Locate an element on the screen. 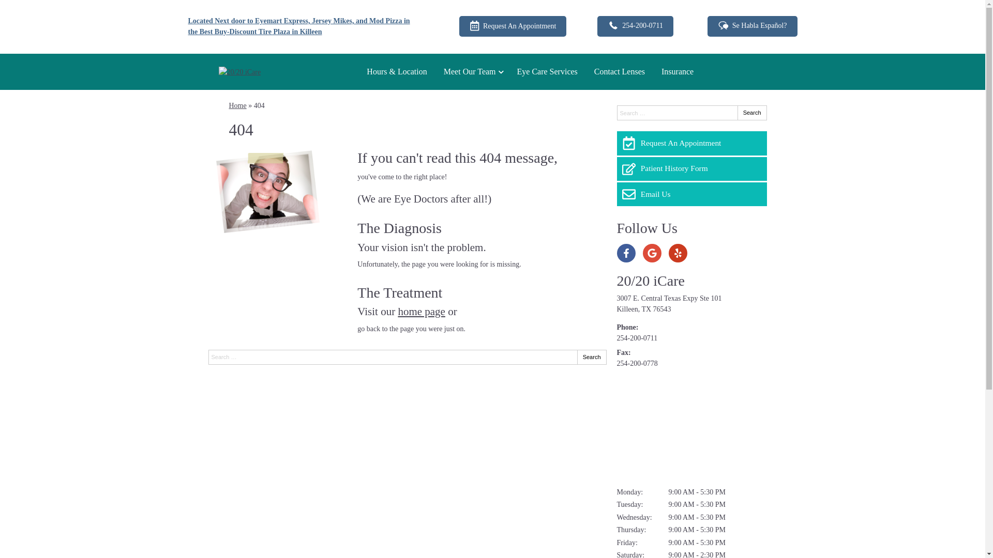 The width and height of the screenshot is (993, 558). Search is located at coordinates (752, 113).